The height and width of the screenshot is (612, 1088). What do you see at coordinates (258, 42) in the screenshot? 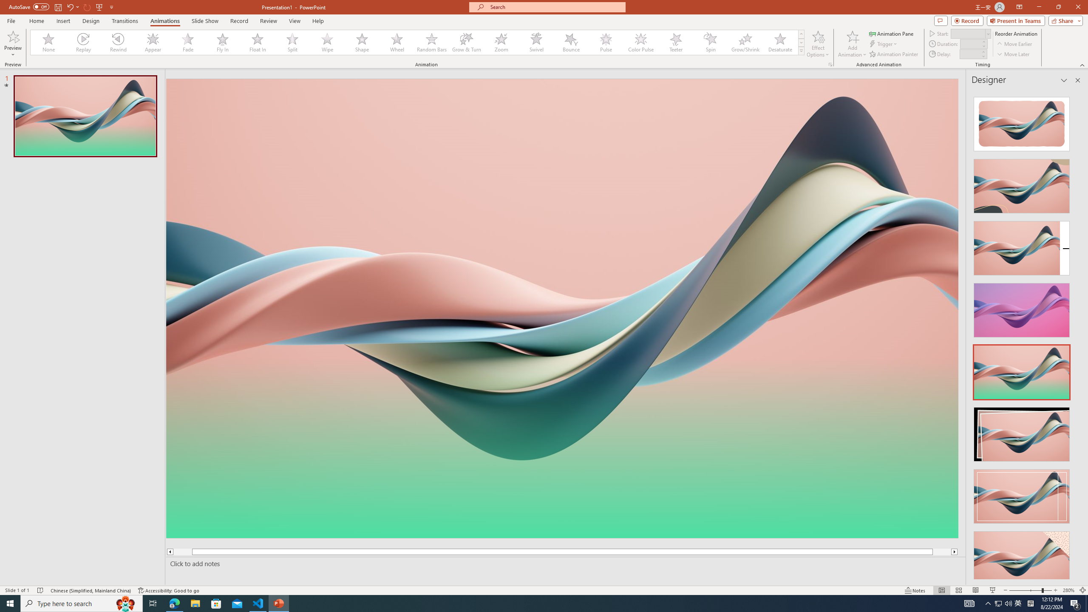
I see `Float In` at bounding box center [258, 42].